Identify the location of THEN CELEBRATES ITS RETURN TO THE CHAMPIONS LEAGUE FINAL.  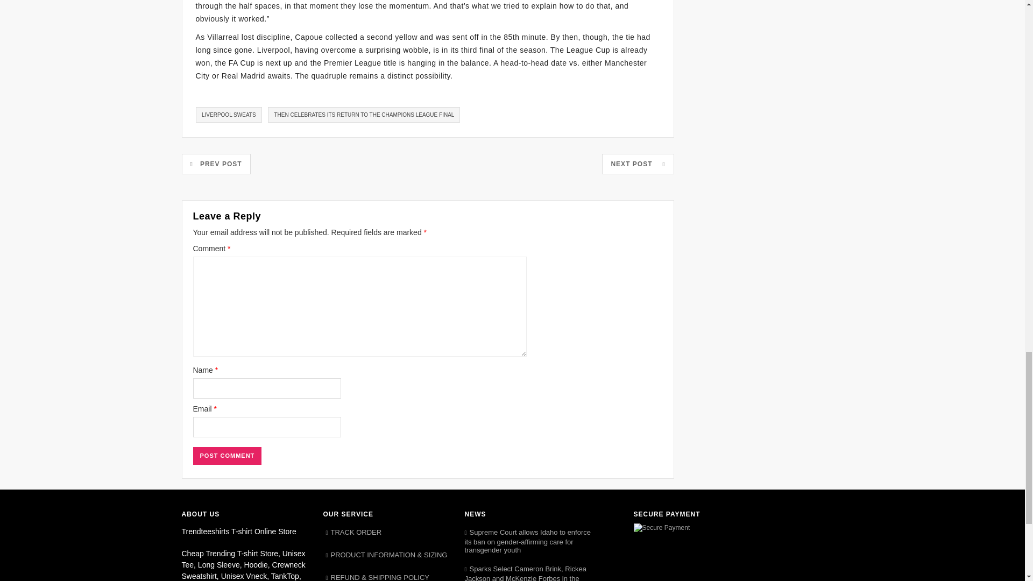
(364, 114).